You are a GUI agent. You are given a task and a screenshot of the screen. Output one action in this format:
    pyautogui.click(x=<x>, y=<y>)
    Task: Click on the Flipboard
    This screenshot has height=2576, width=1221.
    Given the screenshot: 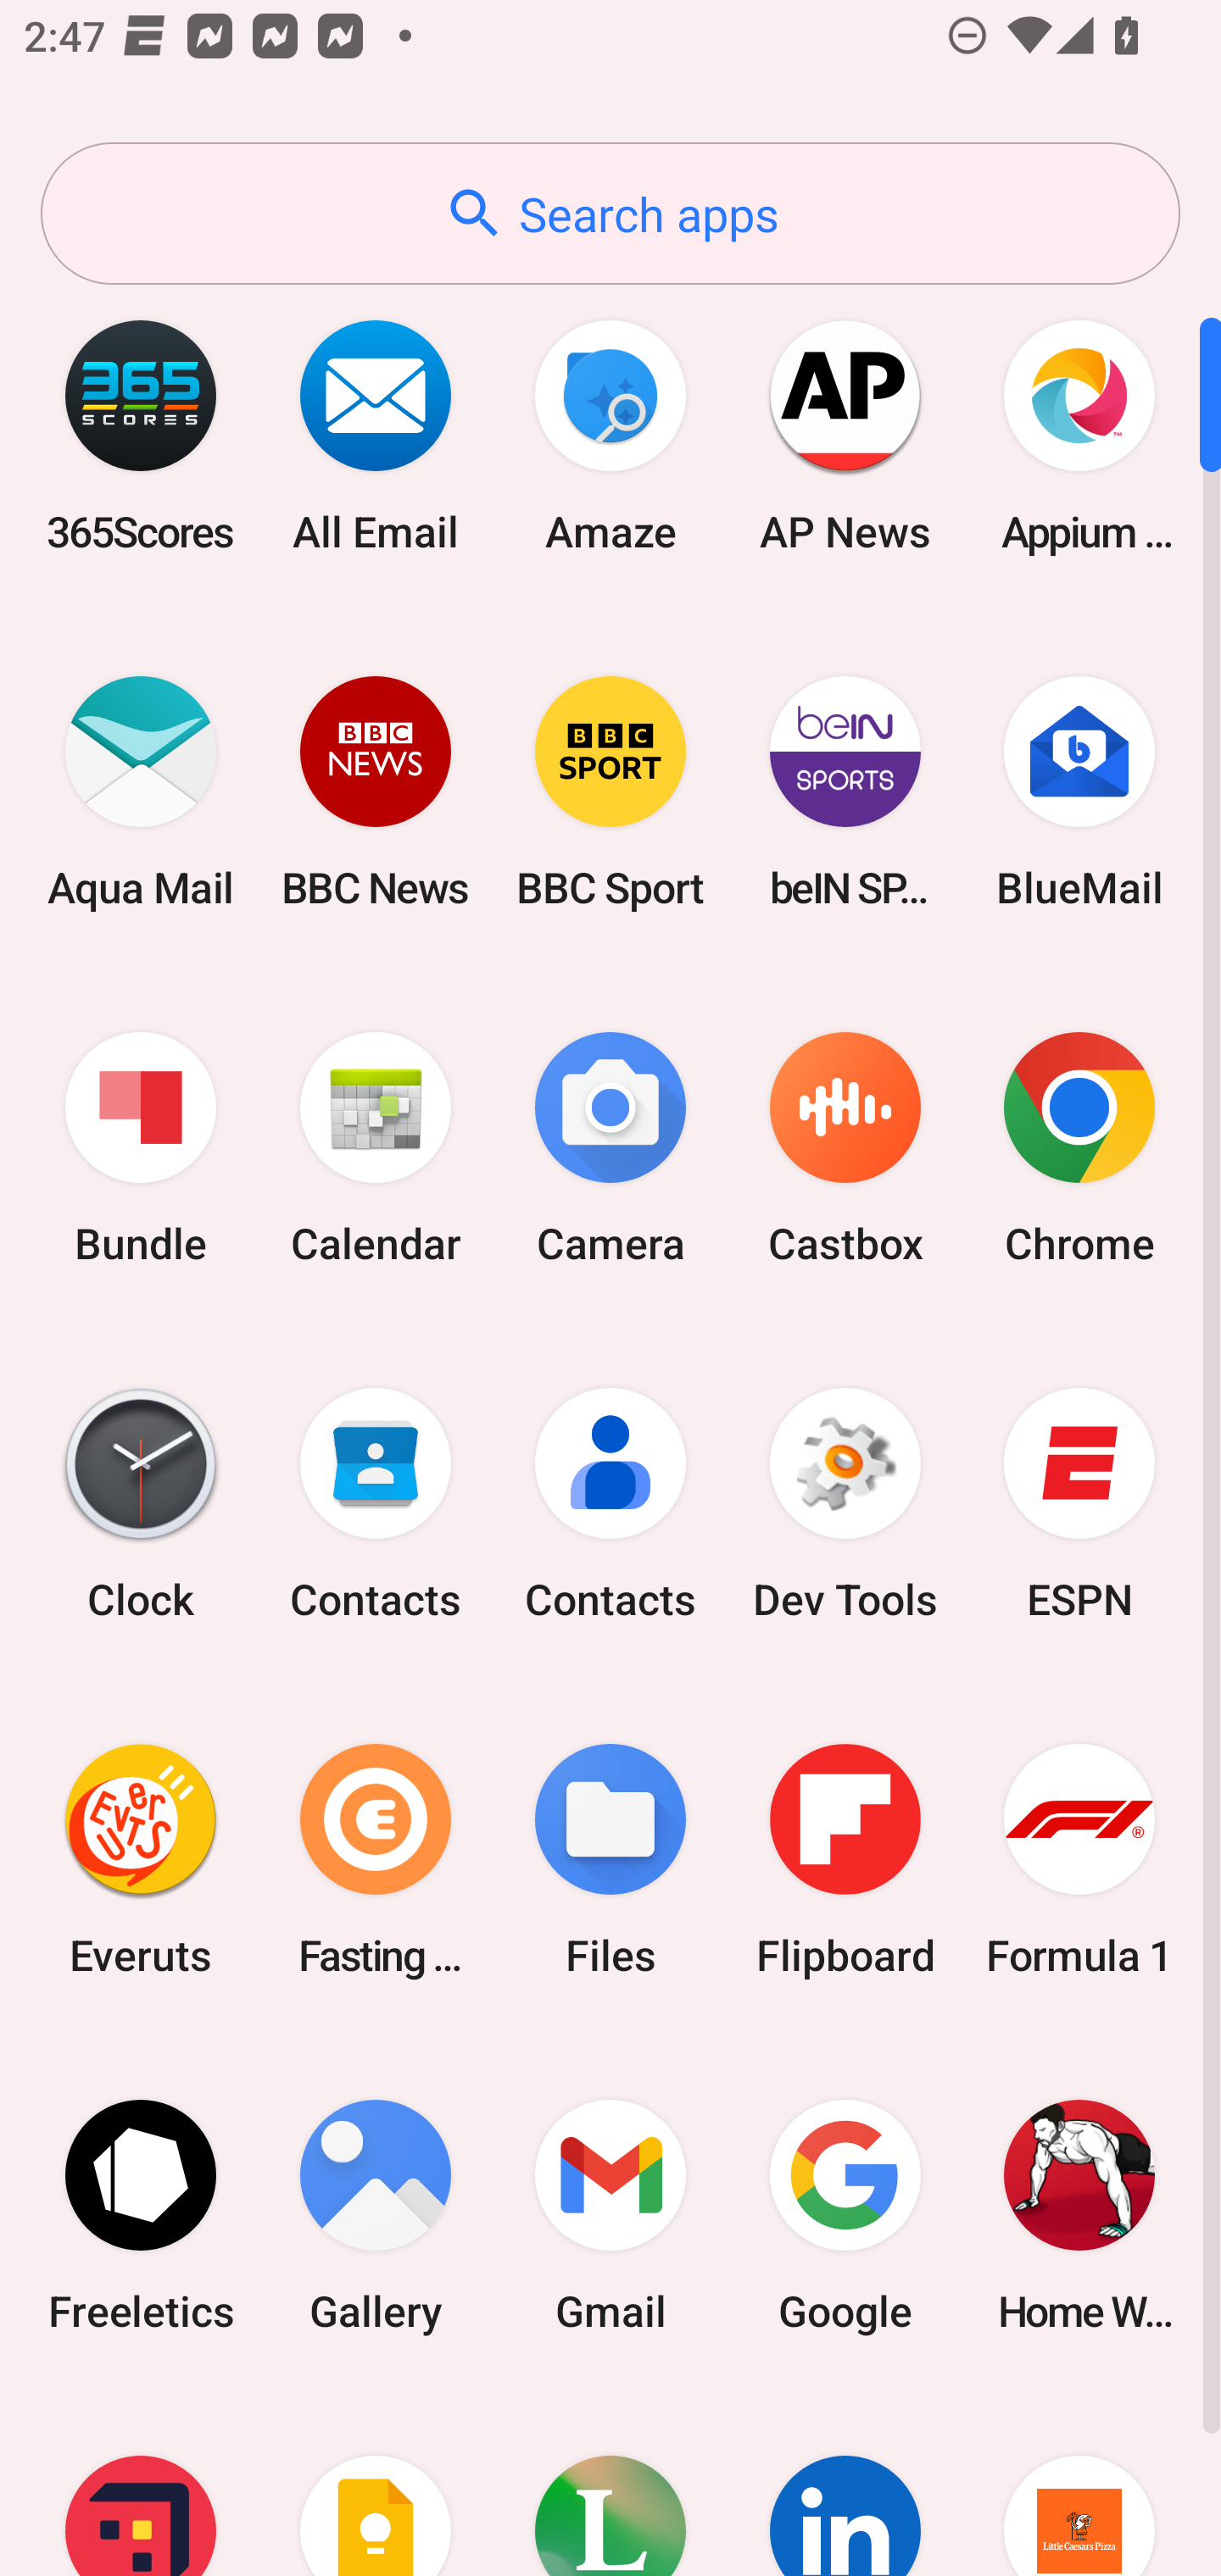 What is the action you would take?
    pyautogui.click(x=845, y=1859)
    